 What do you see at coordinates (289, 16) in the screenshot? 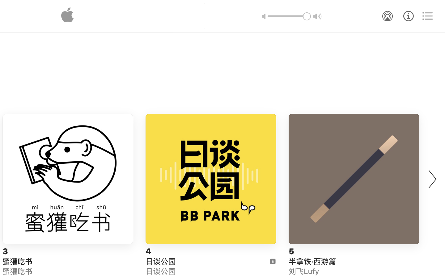
I see `1.0` at bounding box center [289, 16].